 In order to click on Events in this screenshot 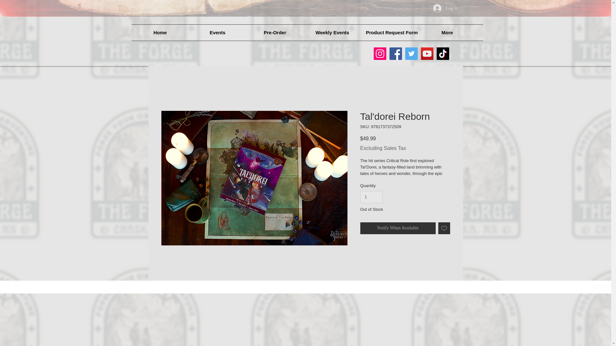, I will do `click(217, 33)`.